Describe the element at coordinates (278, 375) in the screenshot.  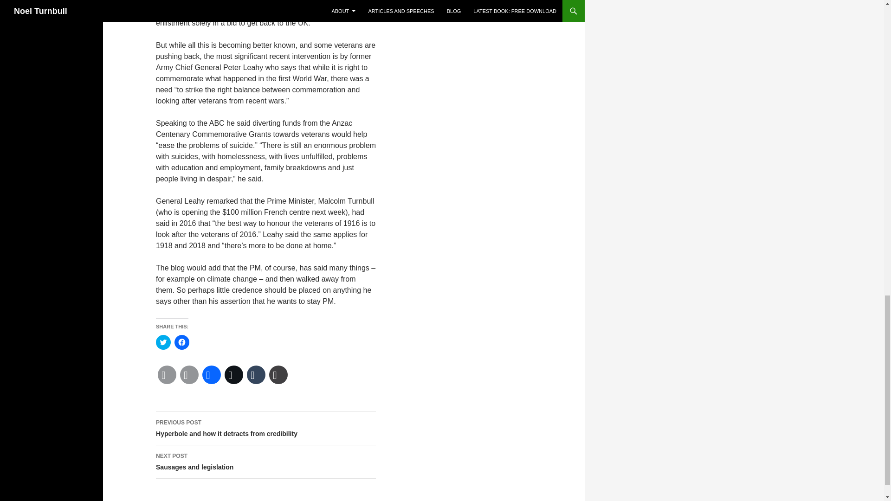
I see `Instapaper` at that location.